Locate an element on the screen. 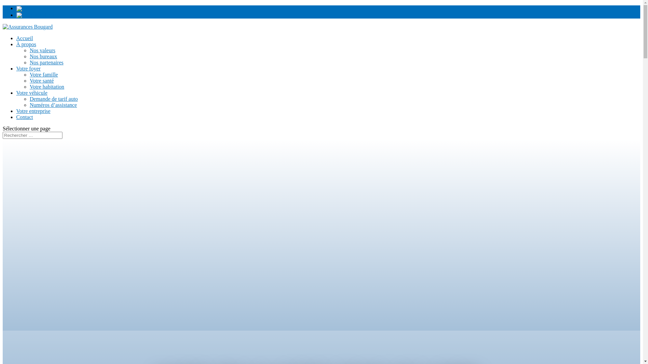 The height and width of the screenshot is (364, 648). Accueil is located at coordinates (25, 38).